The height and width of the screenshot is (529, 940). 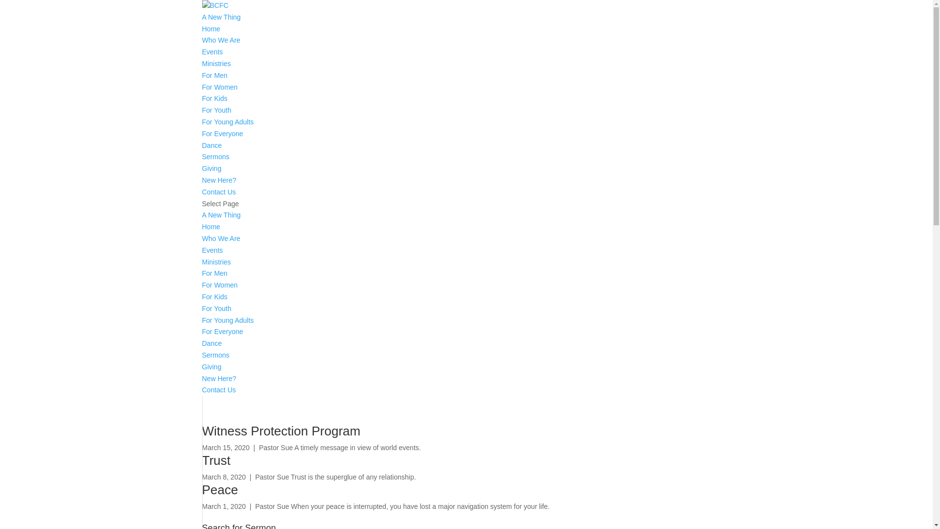 What do you see at coordinates (216, 110) in the screenshot?
I see `For Youth` at bounding box center [216, 110].